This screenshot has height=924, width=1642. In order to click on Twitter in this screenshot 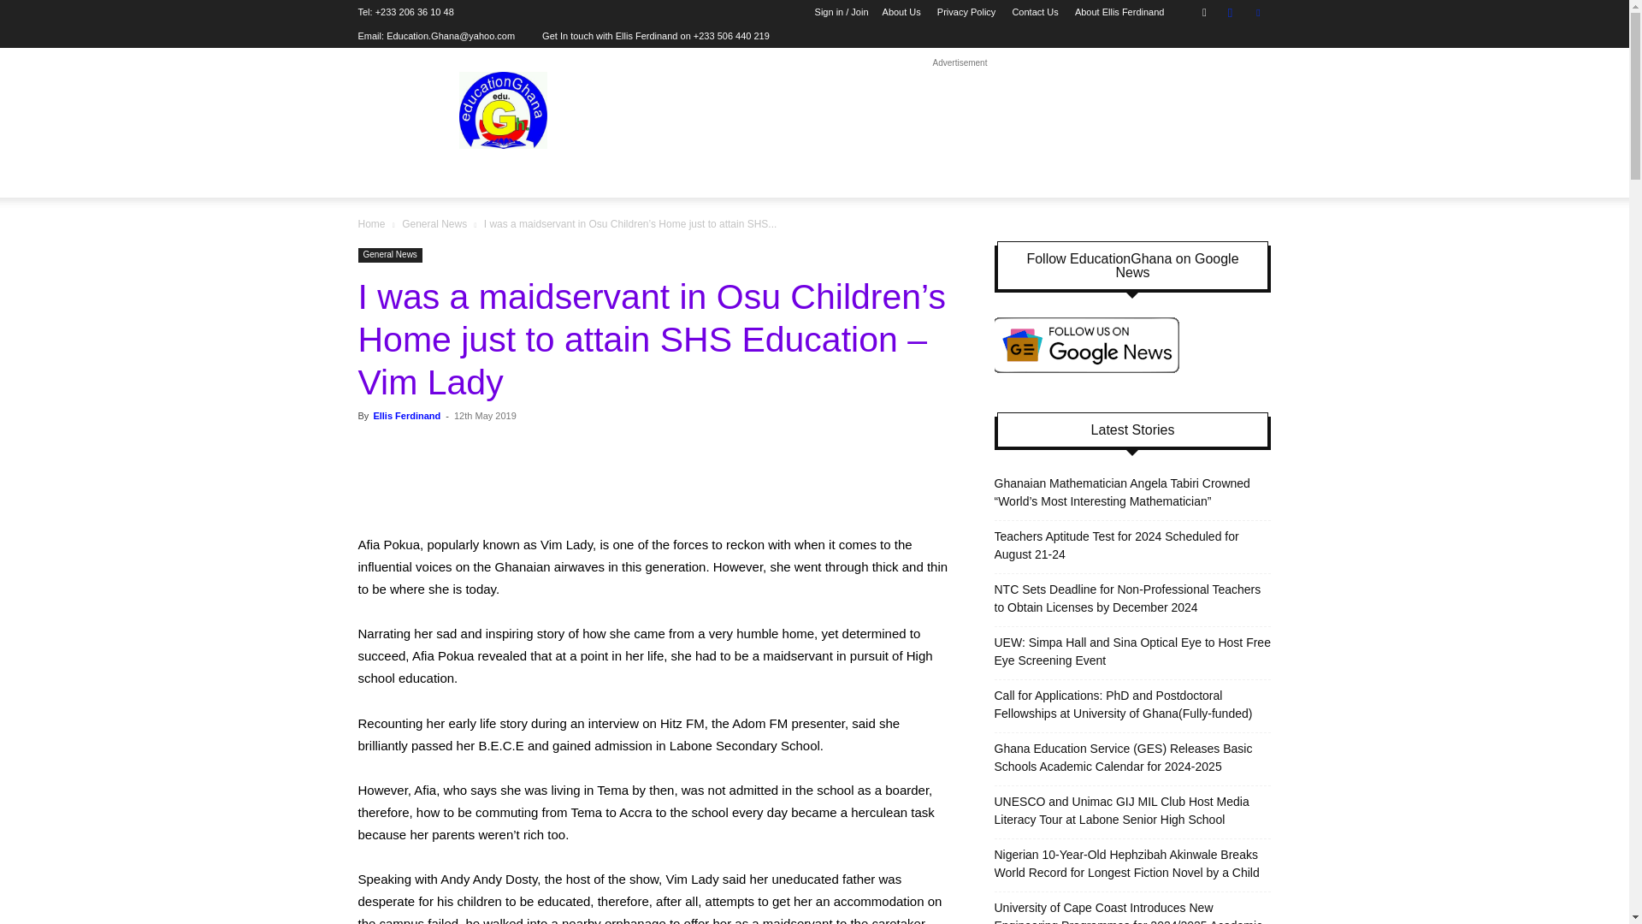, I will do `click(1257, 12)`.